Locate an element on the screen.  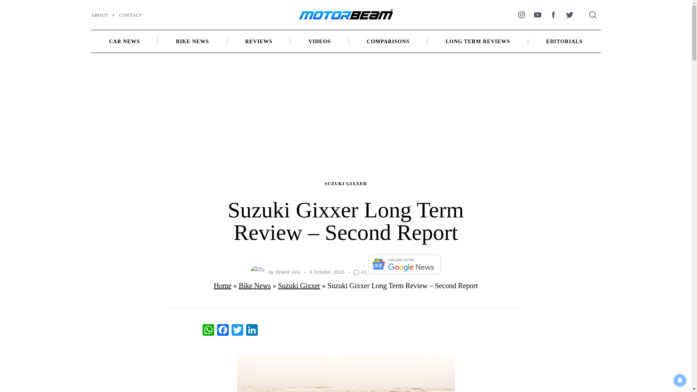
VIDEOS is located at coordinates (319, 41).